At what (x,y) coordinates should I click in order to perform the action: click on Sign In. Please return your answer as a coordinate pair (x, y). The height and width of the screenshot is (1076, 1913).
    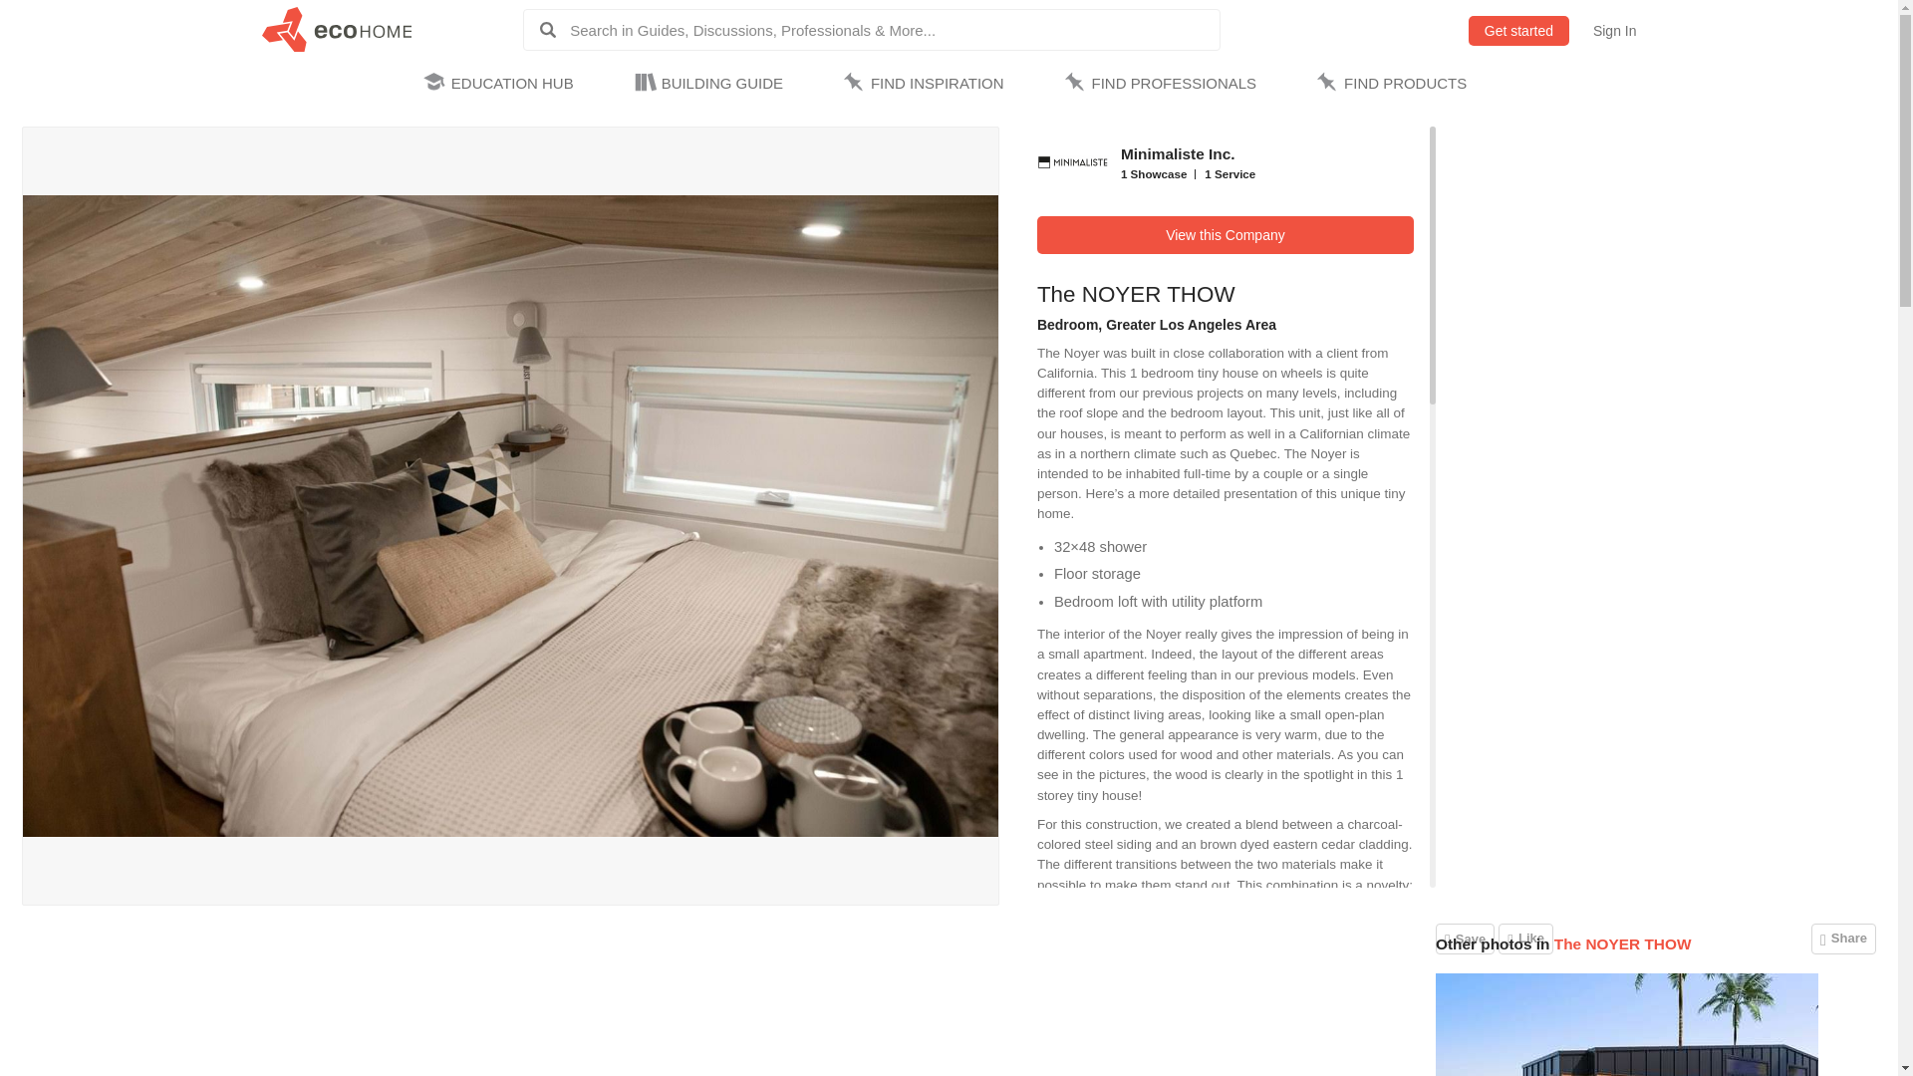
    Looking at the image, I should click on (1615, 31).